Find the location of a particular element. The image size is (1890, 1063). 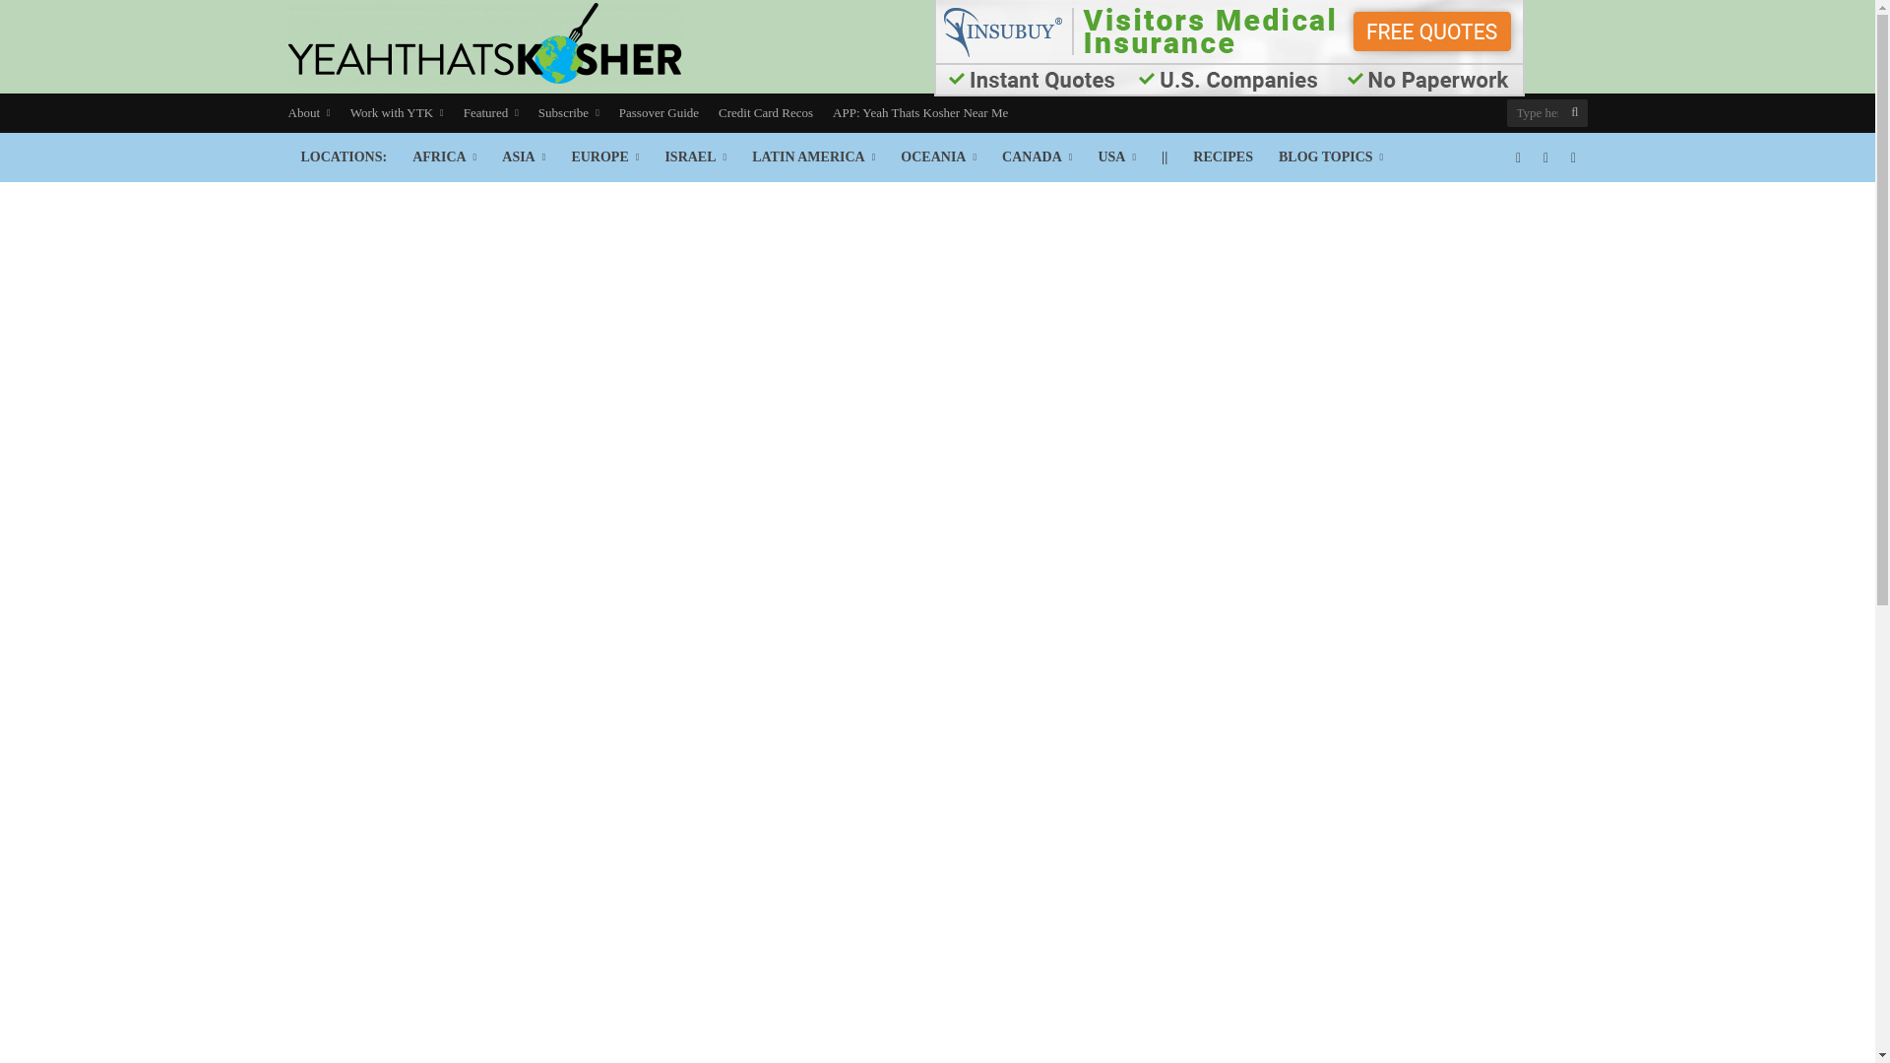

Work with YTK is located at coordinates (396, 113).